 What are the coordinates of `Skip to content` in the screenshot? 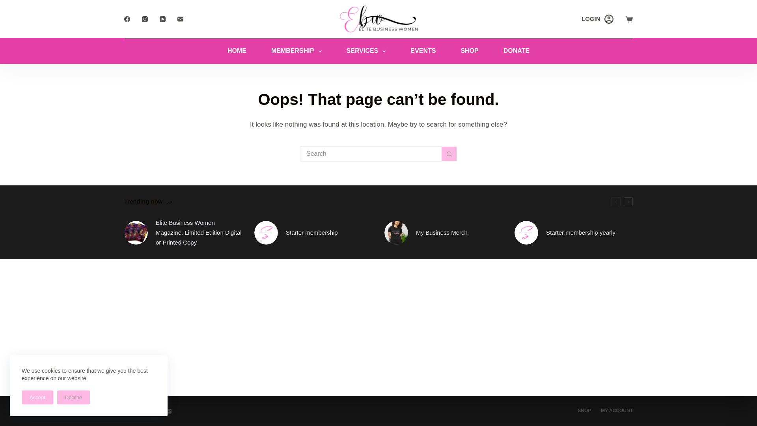 It's located at (8, 4).